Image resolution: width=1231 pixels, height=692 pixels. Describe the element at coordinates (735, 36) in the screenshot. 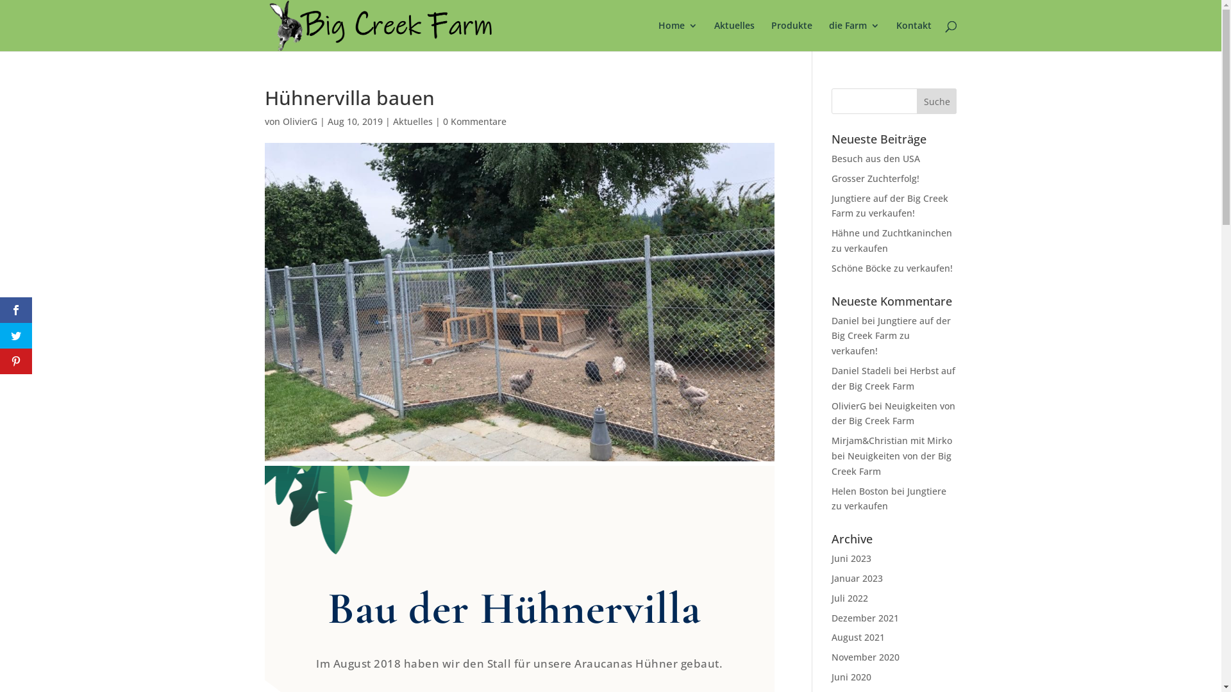

I see `Aktuelles` at that location.